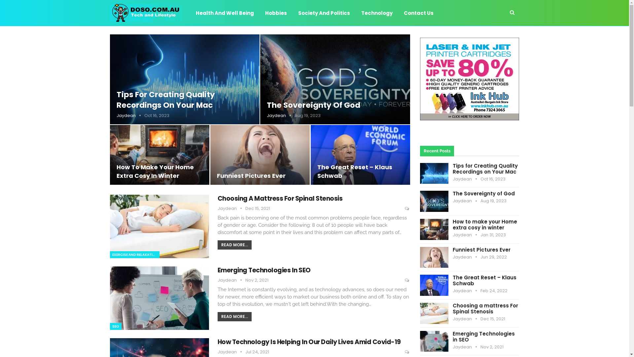  Describe the element at coordinates (481, 250) in the screenshot. I see `Funniest Pictures Ever` at that location.